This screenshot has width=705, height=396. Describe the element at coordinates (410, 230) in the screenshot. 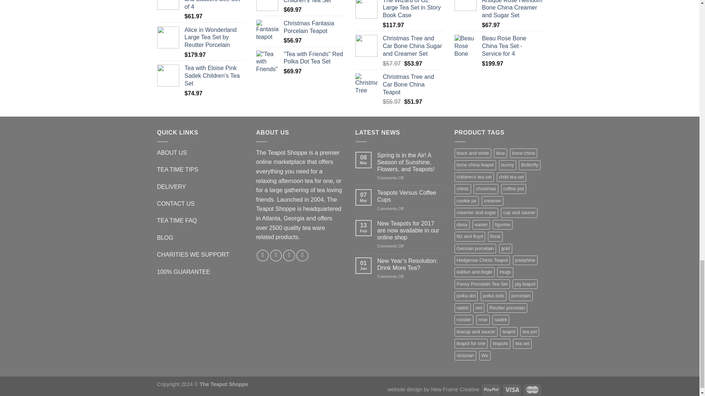

I see `New Teapots for 2017 are now available in our online shop` at that location.